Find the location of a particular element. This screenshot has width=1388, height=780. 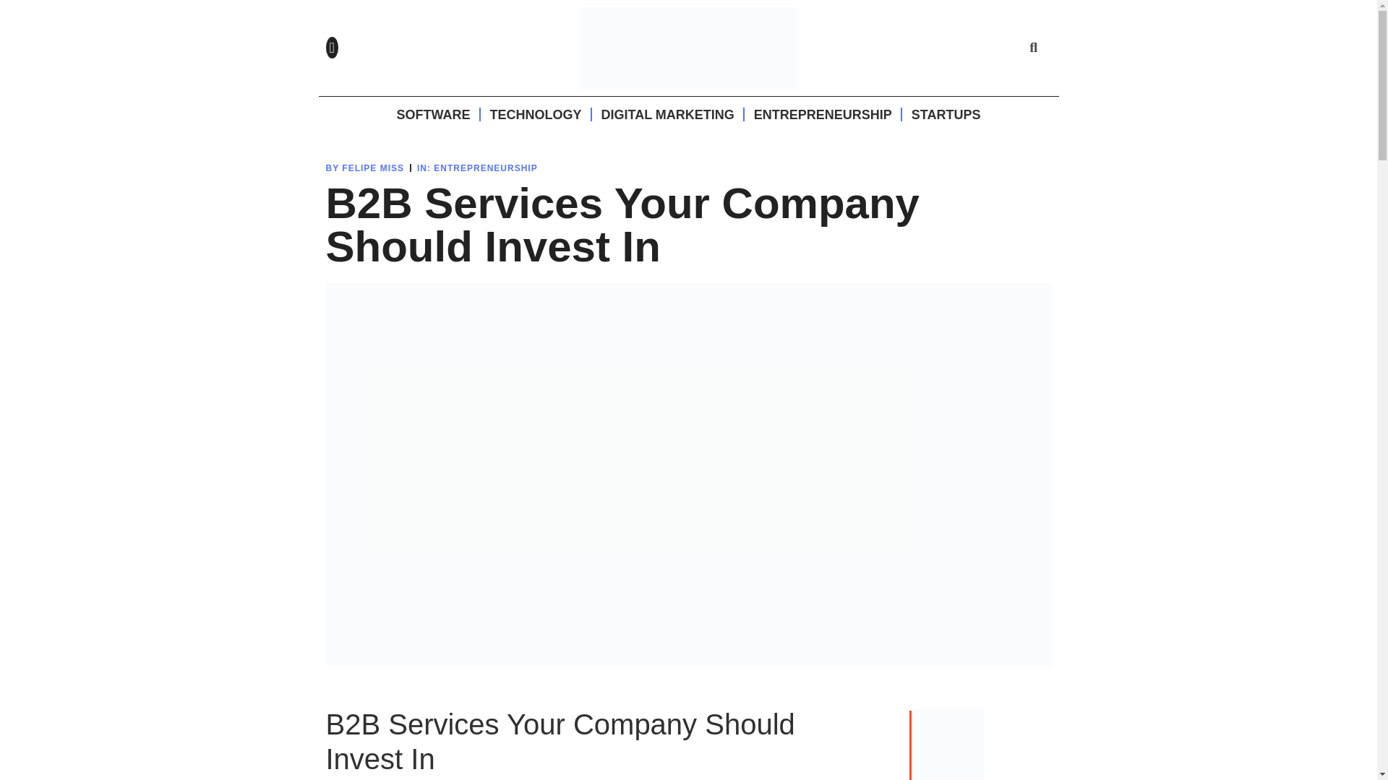

TECHNOLOGY is located at coordinates (535, 114).